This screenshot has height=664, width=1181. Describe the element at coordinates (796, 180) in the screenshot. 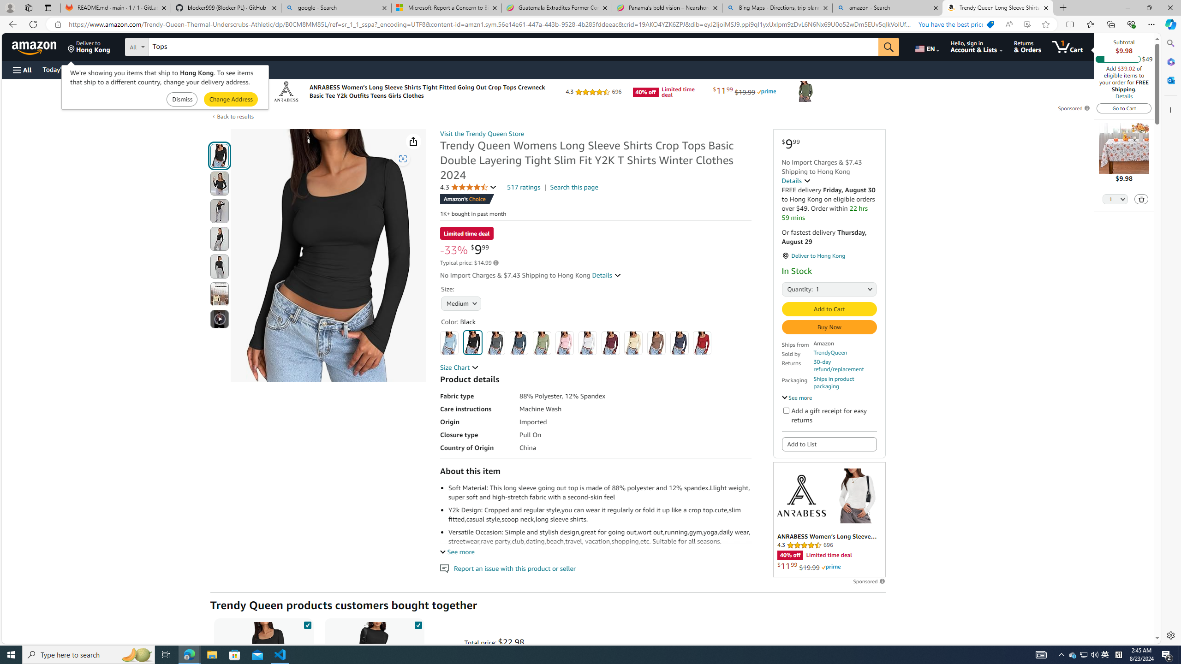

I see `Details ` at that location.